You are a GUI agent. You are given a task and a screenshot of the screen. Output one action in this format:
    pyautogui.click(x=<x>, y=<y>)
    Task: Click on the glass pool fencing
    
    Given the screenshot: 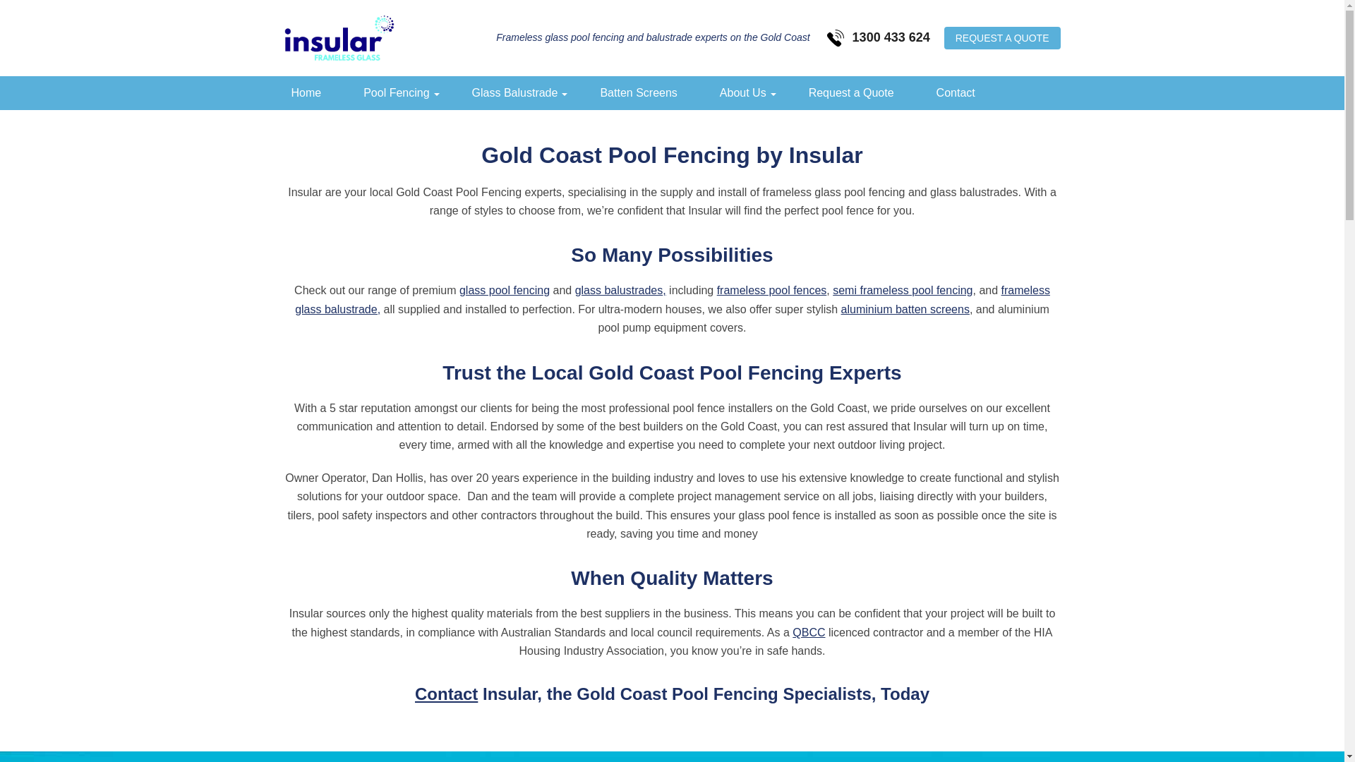 What is the action you would take?
    pyautogui.click(x=505, y=291)
    